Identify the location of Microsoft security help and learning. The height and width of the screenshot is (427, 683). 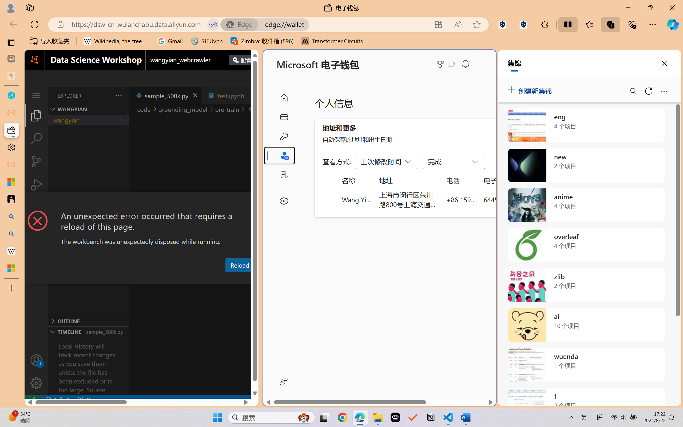
(11, 182).